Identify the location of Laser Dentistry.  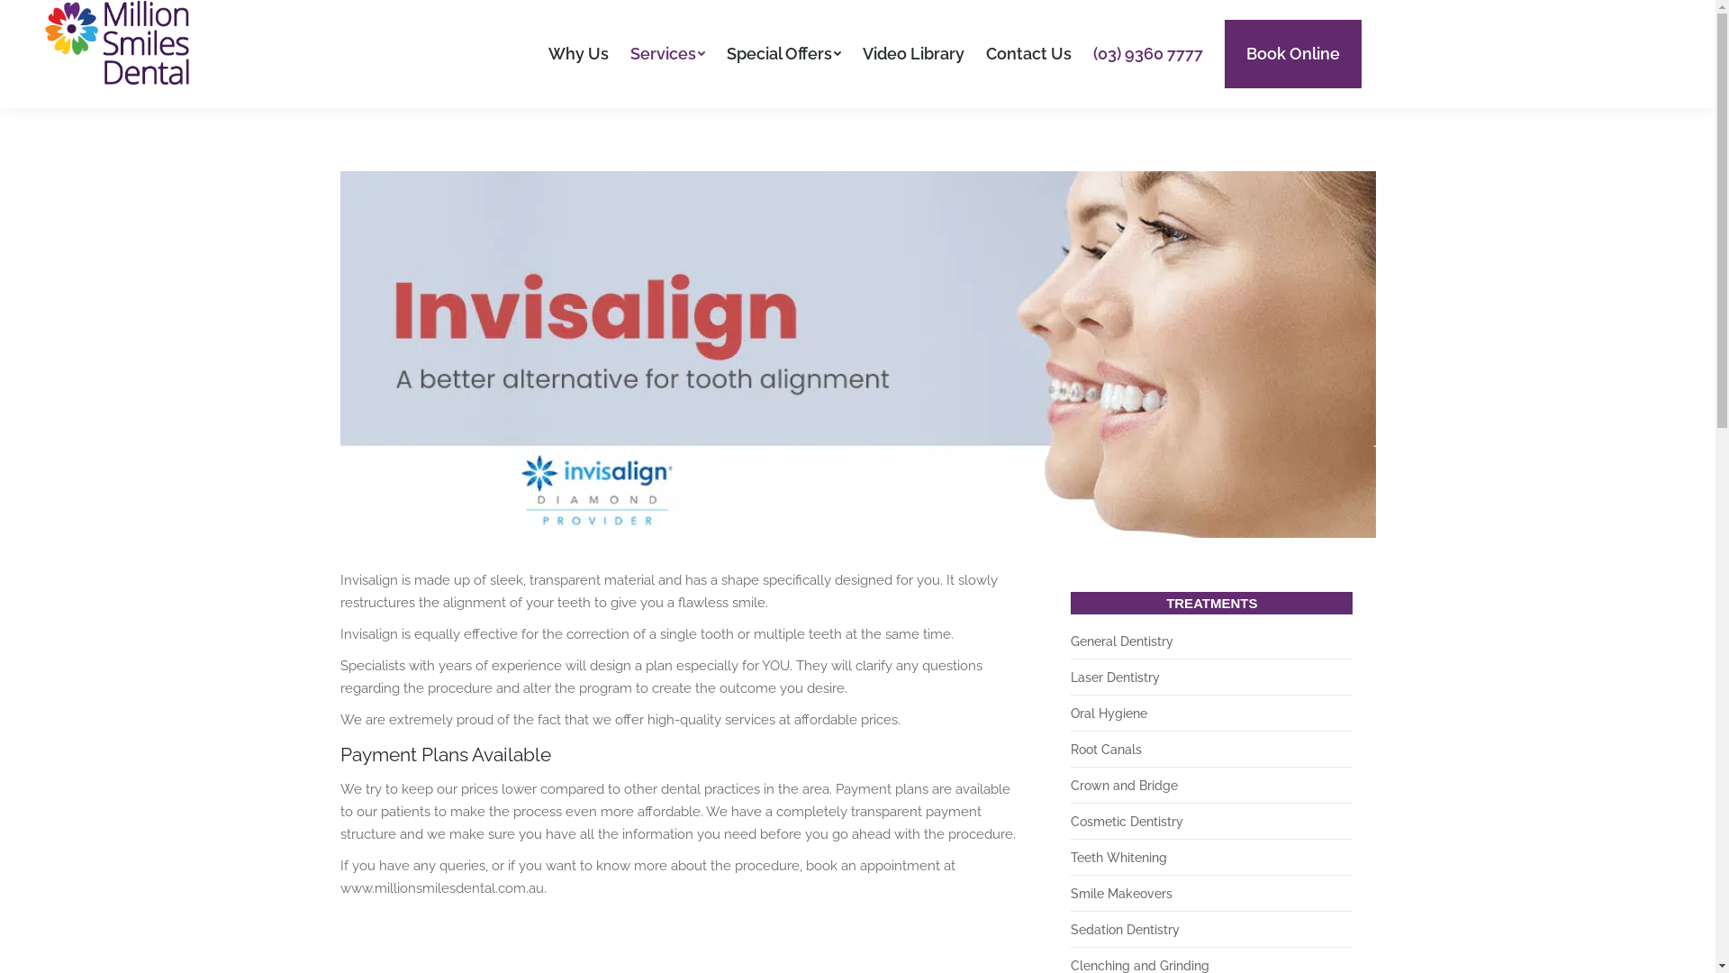
(1115, 677).